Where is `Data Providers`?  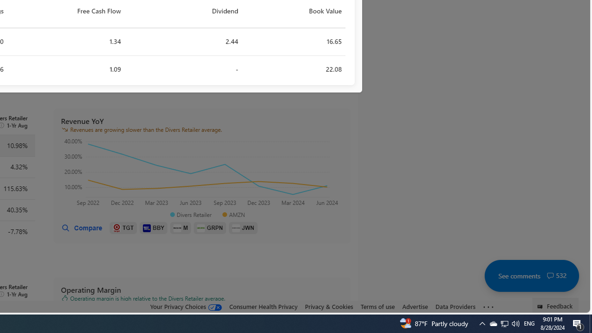
Data Providers is located at coordinates (455, 307).